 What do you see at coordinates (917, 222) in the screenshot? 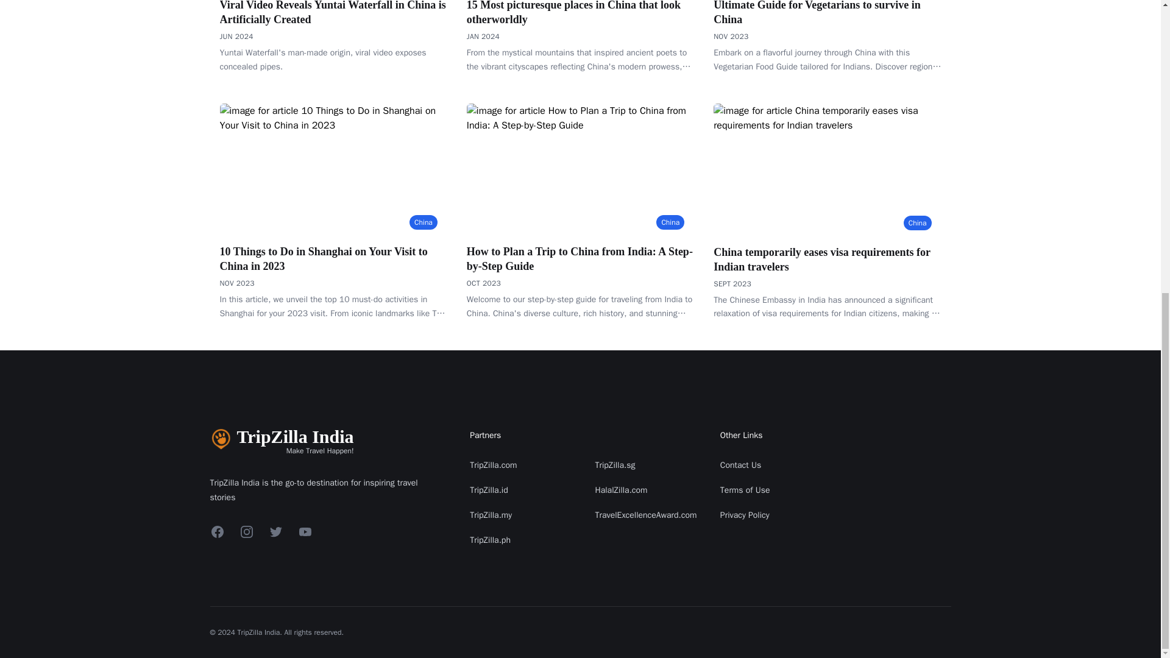
I see `China` at bounding box center [917, 222].